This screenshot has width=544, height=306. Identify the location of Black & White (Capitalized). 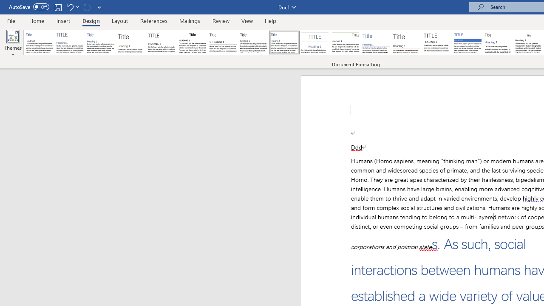
(162, 42).